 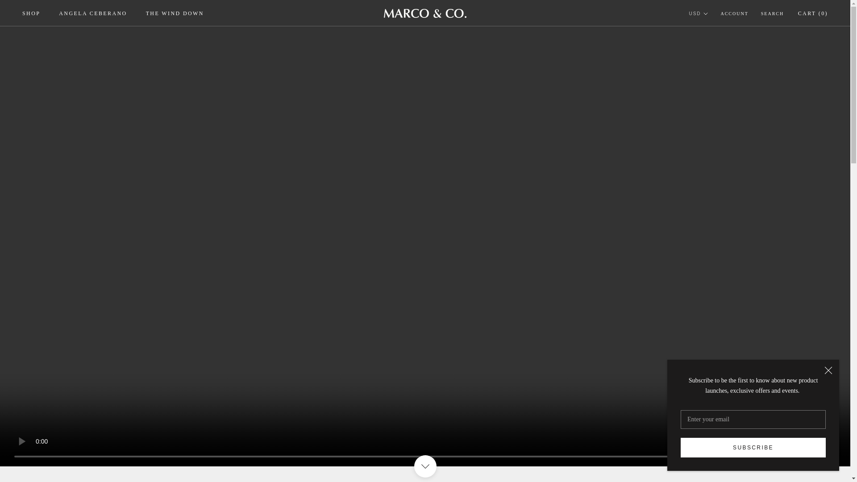 What do you see at coordinates (175, 13) in the screenshot?
I see `Currency selector` at bounding box center [175, 13].